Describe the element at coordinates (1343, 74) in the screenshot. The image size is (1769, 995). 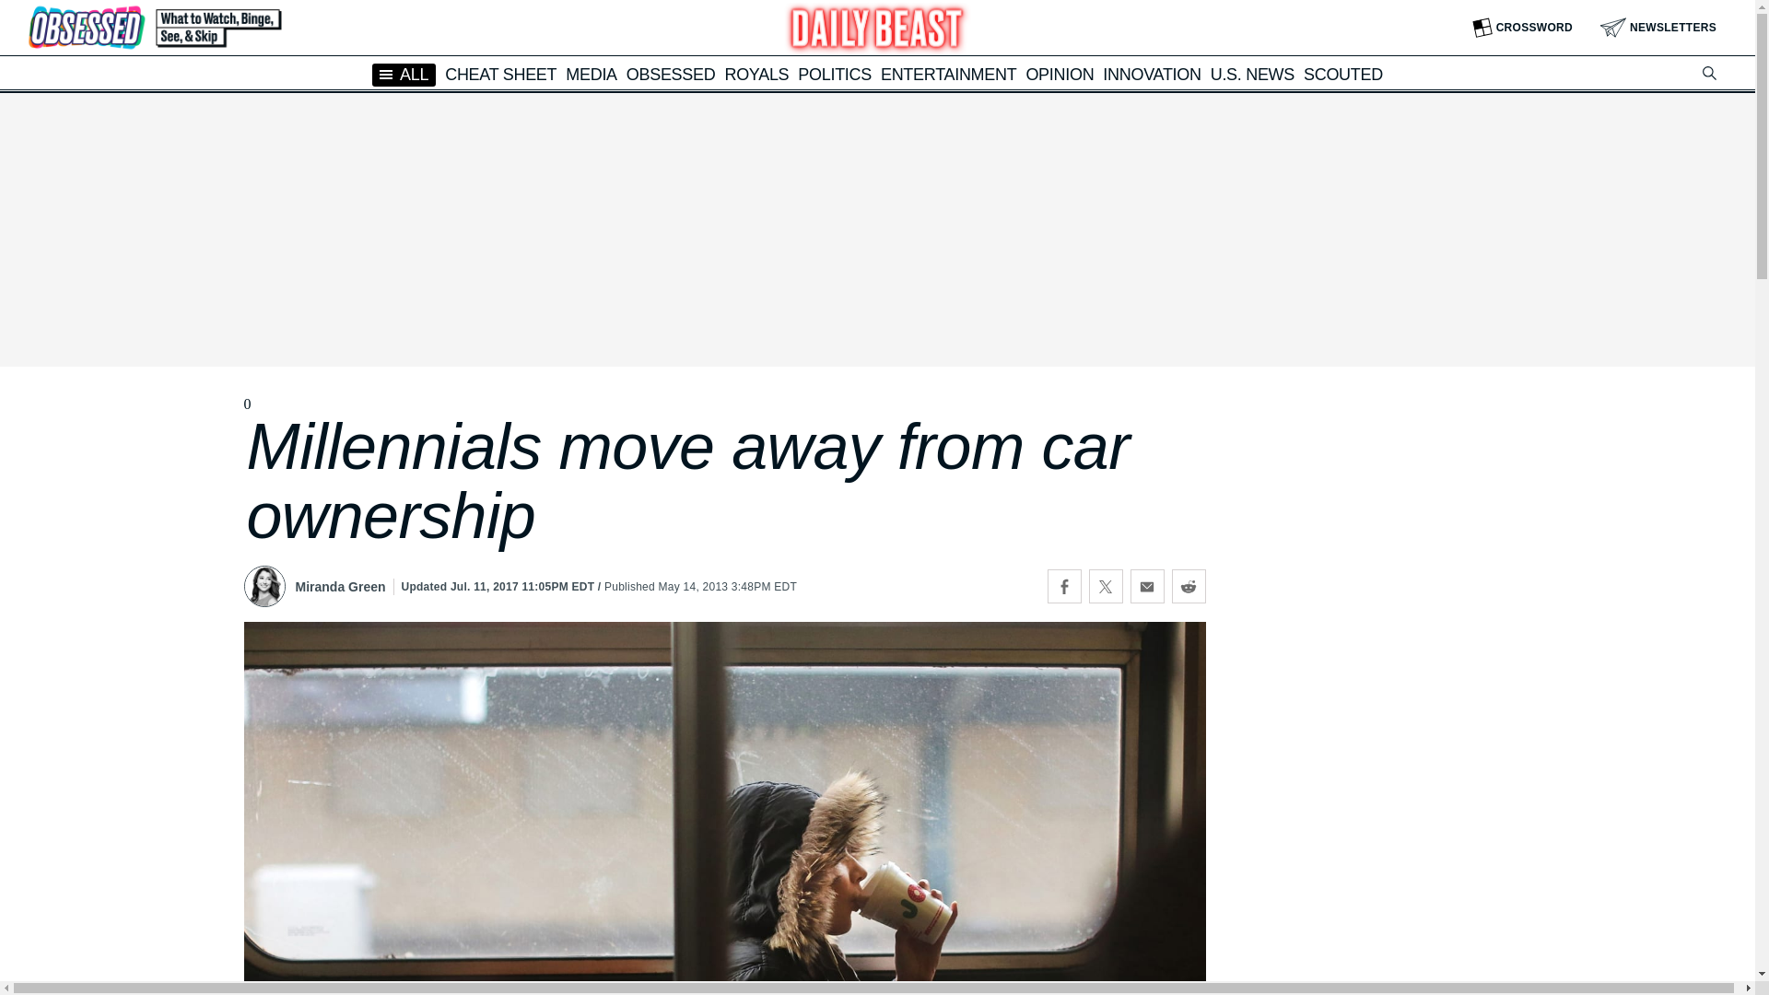
I see `SCOUTED` at that location.